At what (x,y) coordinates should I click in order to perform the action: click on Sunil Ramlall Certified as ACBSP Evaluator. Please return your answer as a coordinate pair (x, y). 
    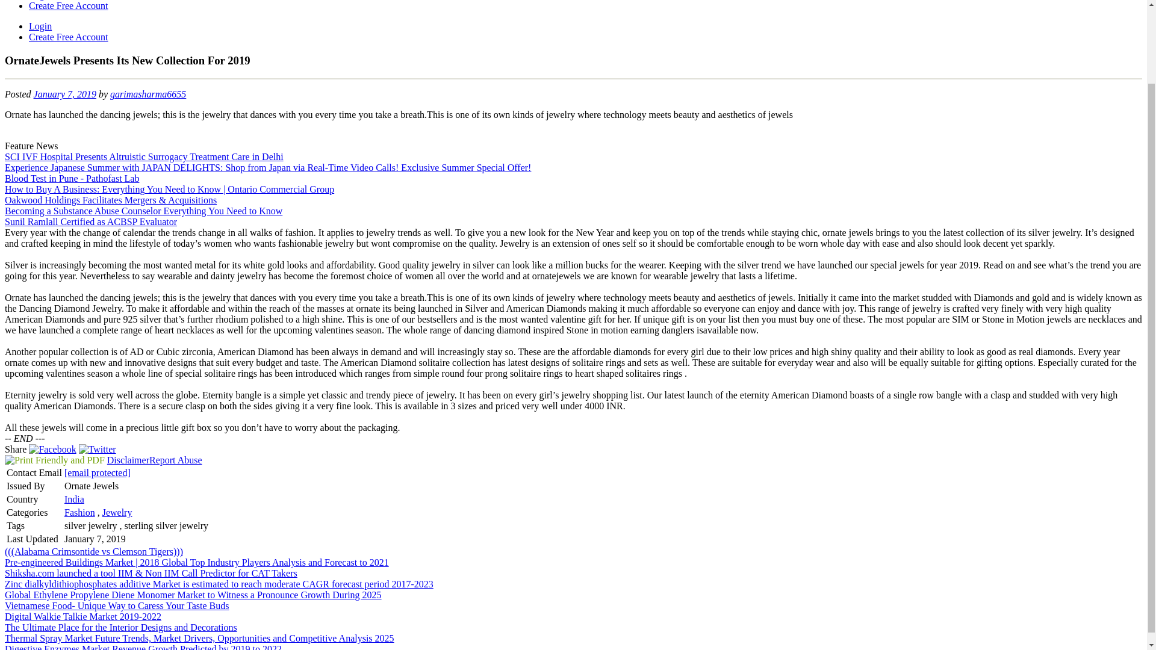
    Looking at the image, I should click on (90, 221).